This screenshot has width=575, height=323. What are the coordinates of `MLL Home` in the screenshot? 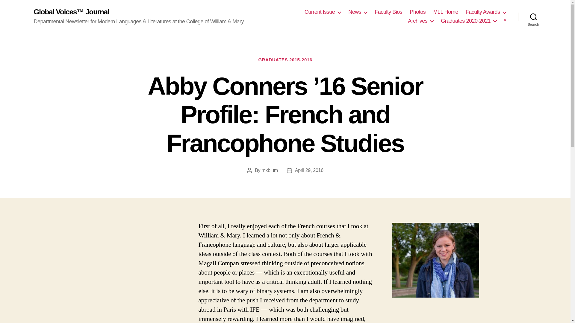 It's located at (445, 12).